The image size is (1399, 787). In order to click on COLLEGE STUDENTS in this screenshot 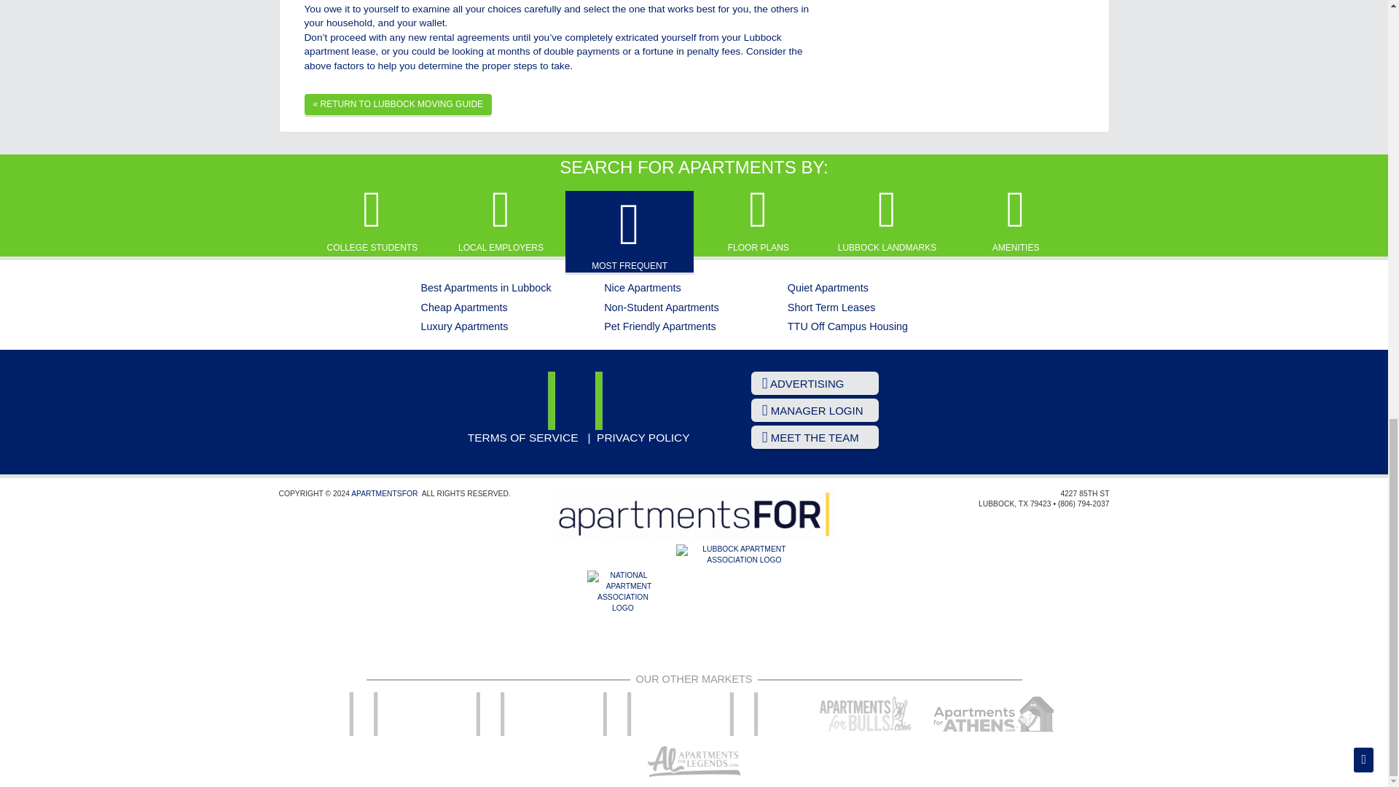, I will do `click(372, 219)`.